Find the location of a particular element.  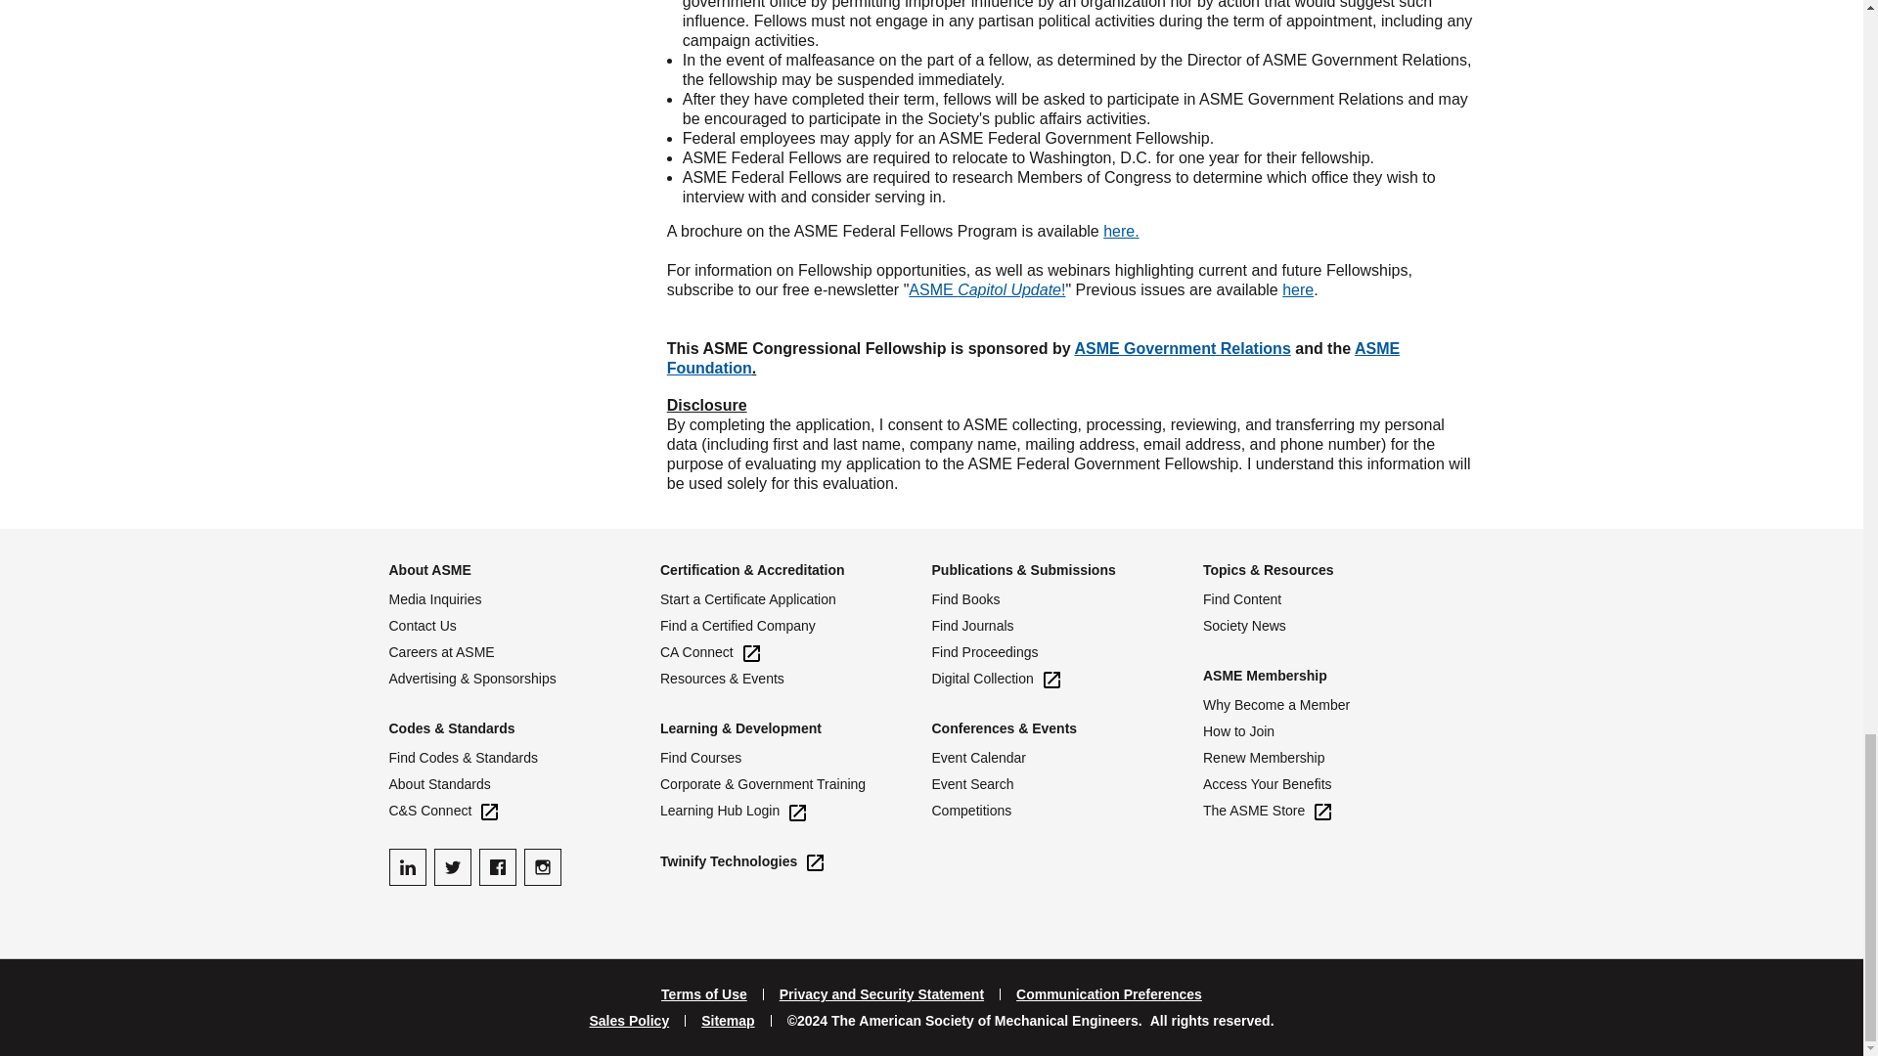

ASME Government Relations is located at coordinates (1182, 348).